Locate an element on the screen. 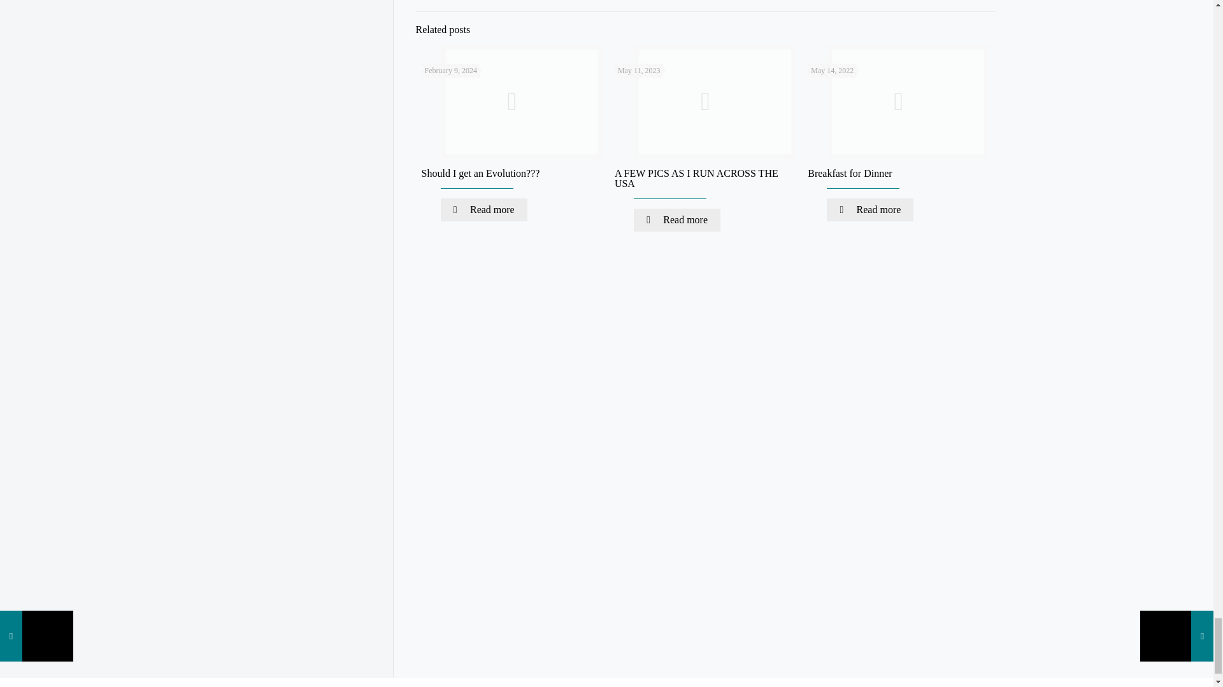  Read more is located at coordinates (676, 220).